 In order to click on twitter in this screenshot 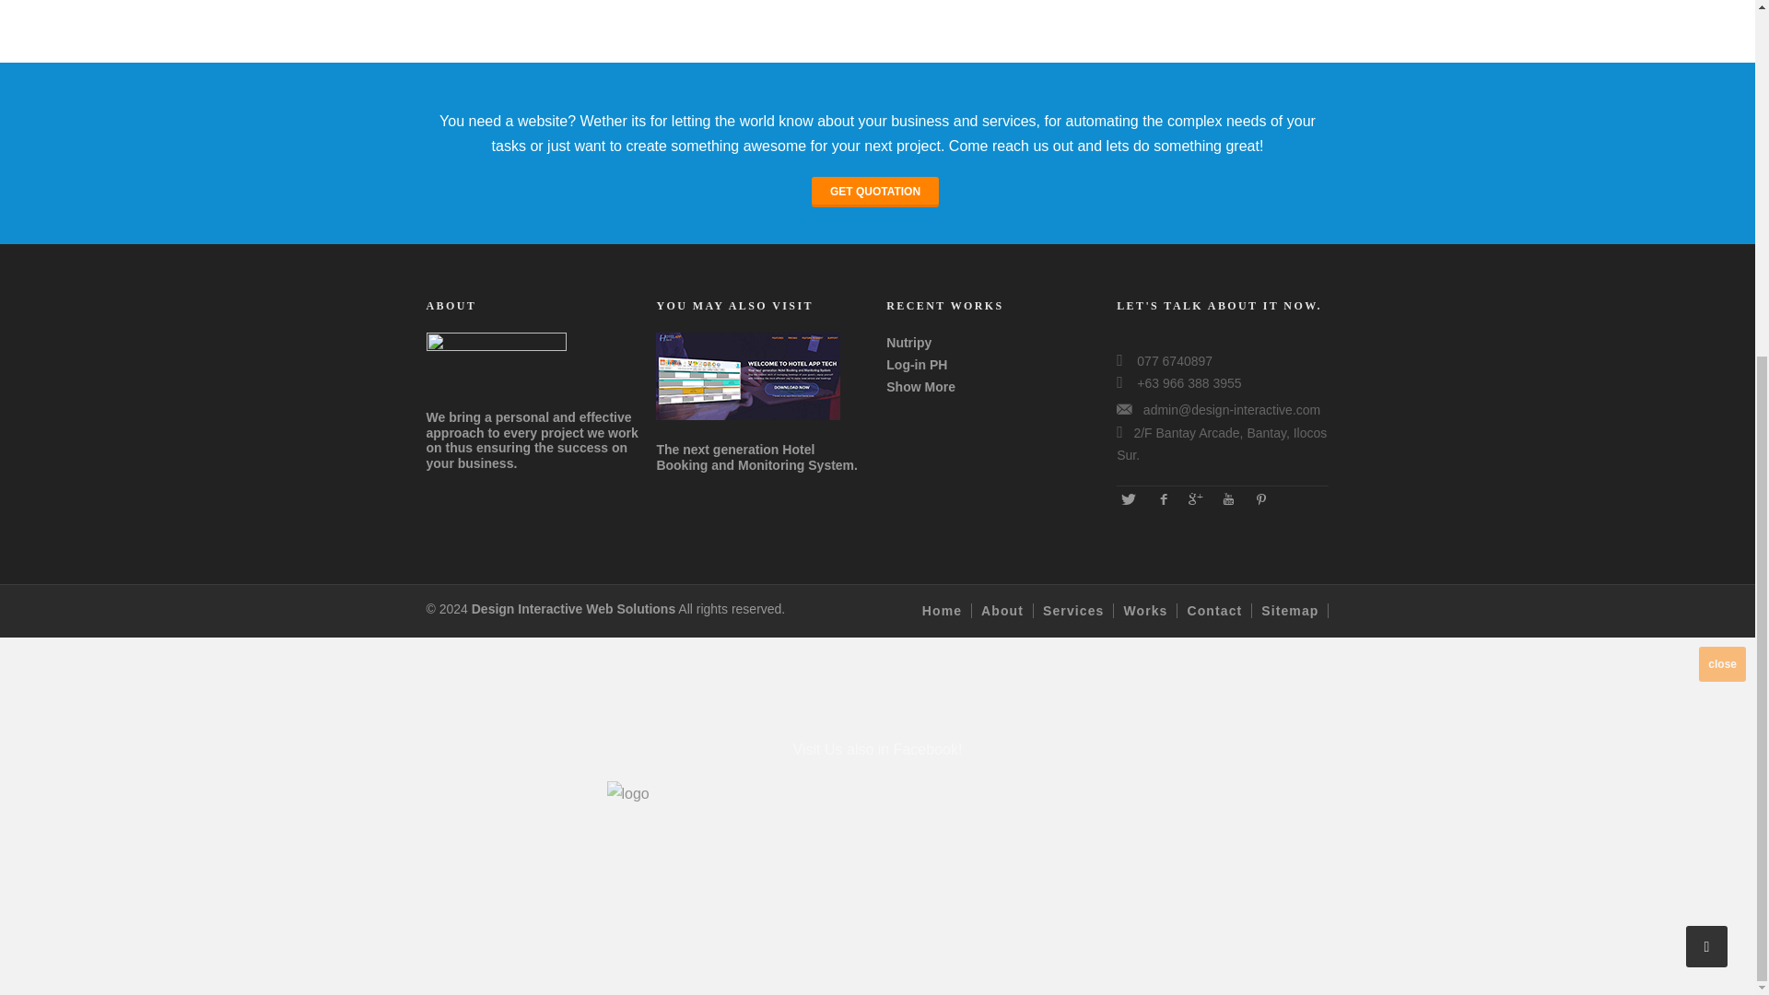, I will do `click(1128, 498)`.